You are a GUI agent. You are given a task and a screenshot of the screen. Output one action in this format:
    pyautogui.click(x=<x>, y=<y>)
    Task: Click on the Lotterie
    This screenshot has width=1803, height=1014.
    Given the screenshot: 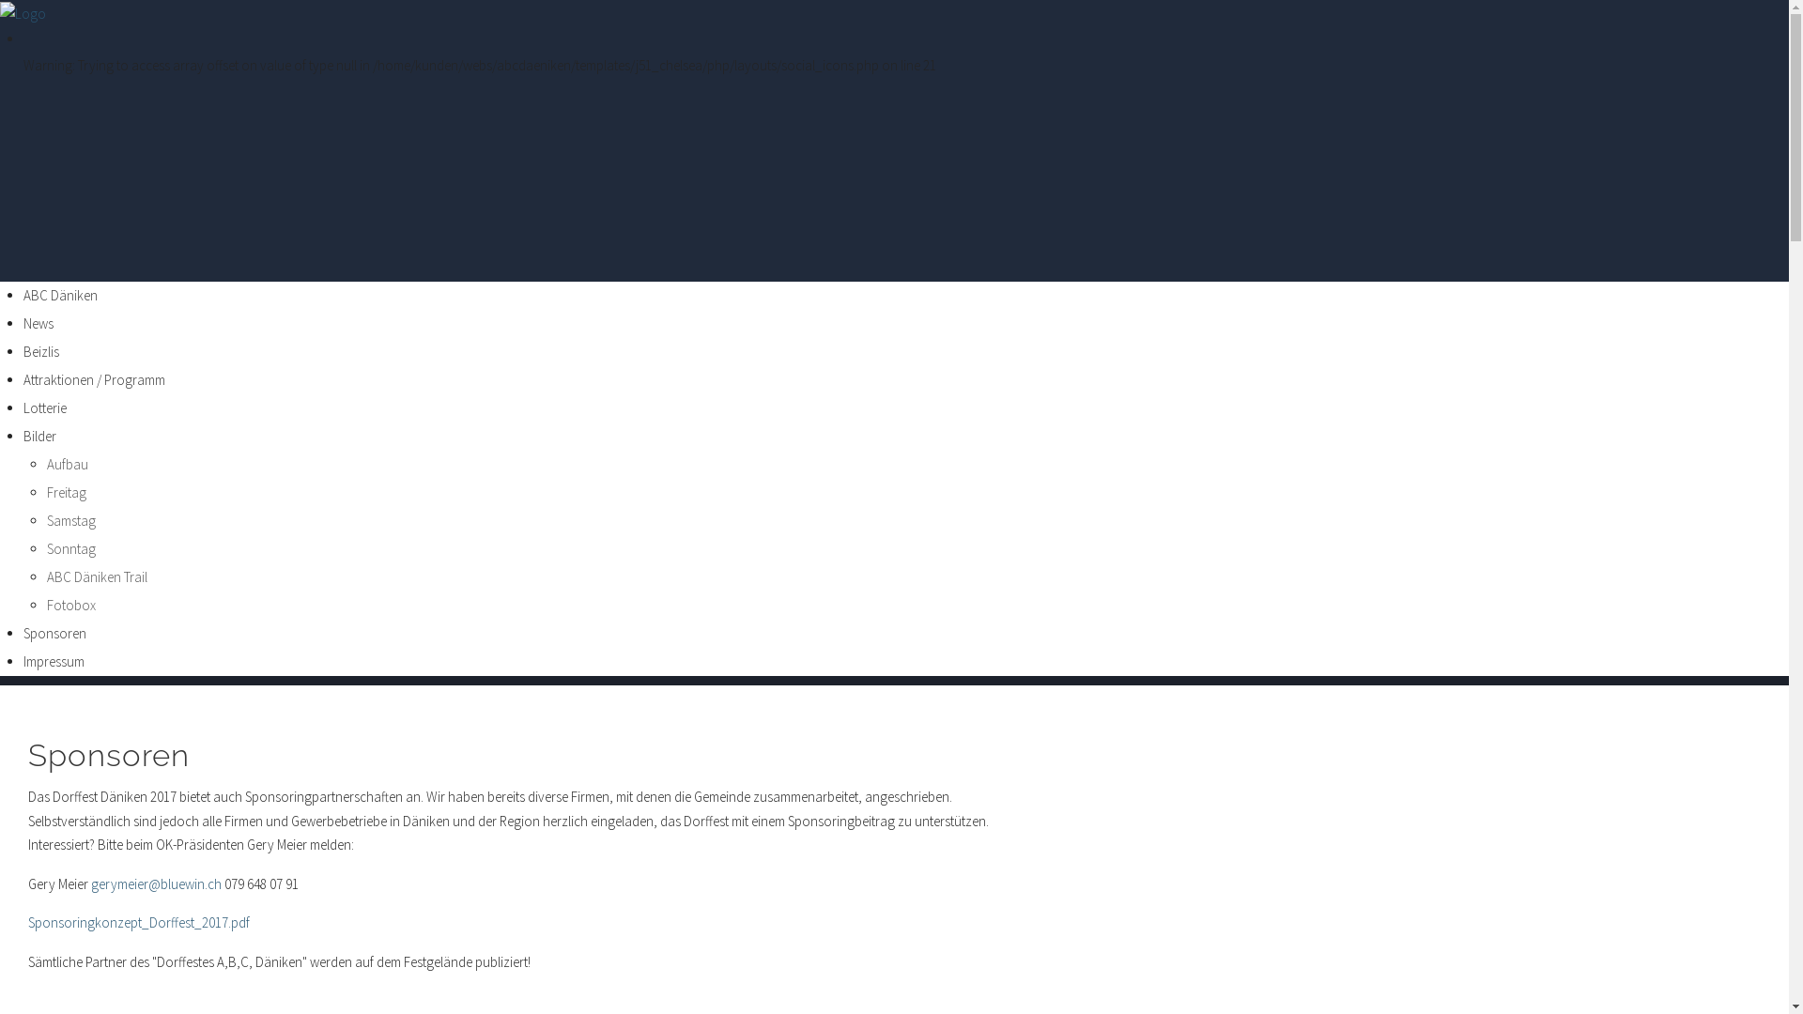 What is the action you would take?
    pyautogui.click(x=45, y=407)
    